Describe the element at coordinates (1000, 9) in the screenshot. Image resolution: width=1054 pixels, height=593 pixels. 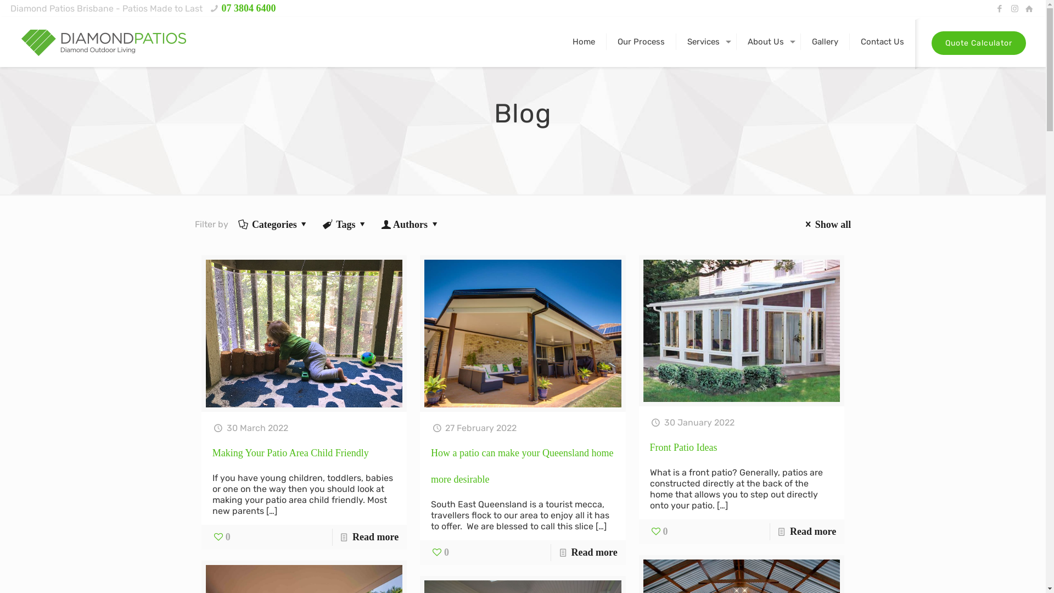
I see `Facebook` at that location.